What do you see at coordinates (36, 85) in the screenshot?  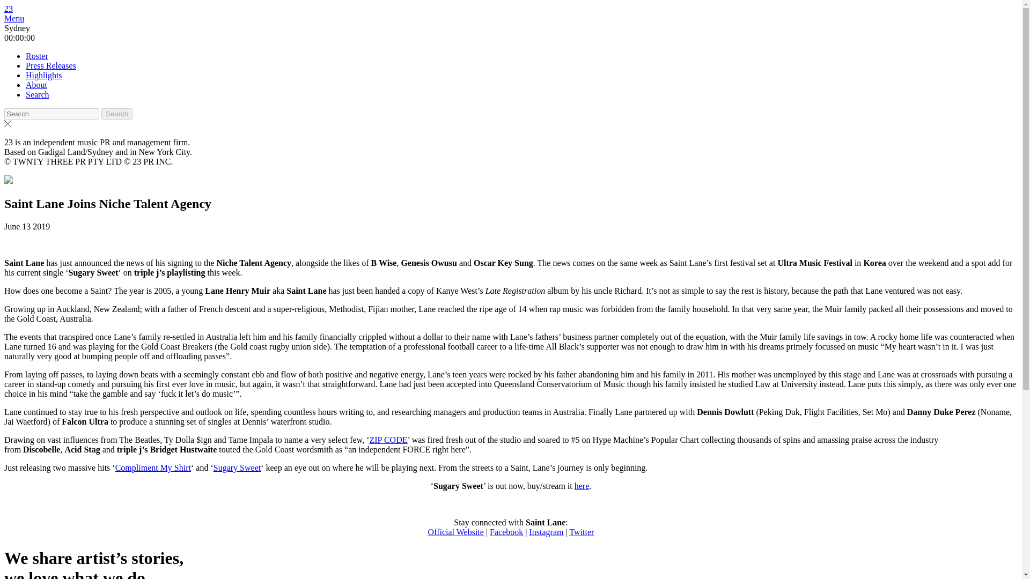 I see `About` at bounding box center [36, 85].